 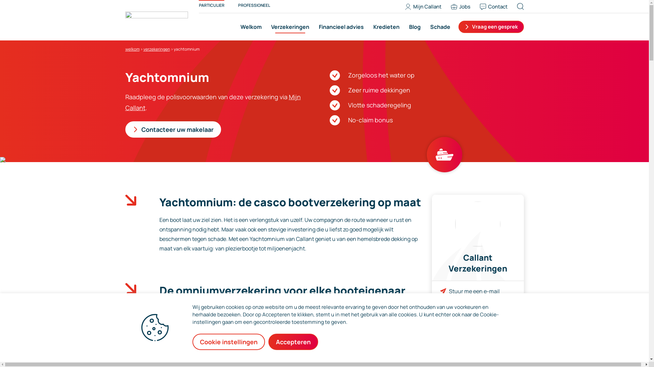 I want to click on Accepteren, so click(x=293, y=342).